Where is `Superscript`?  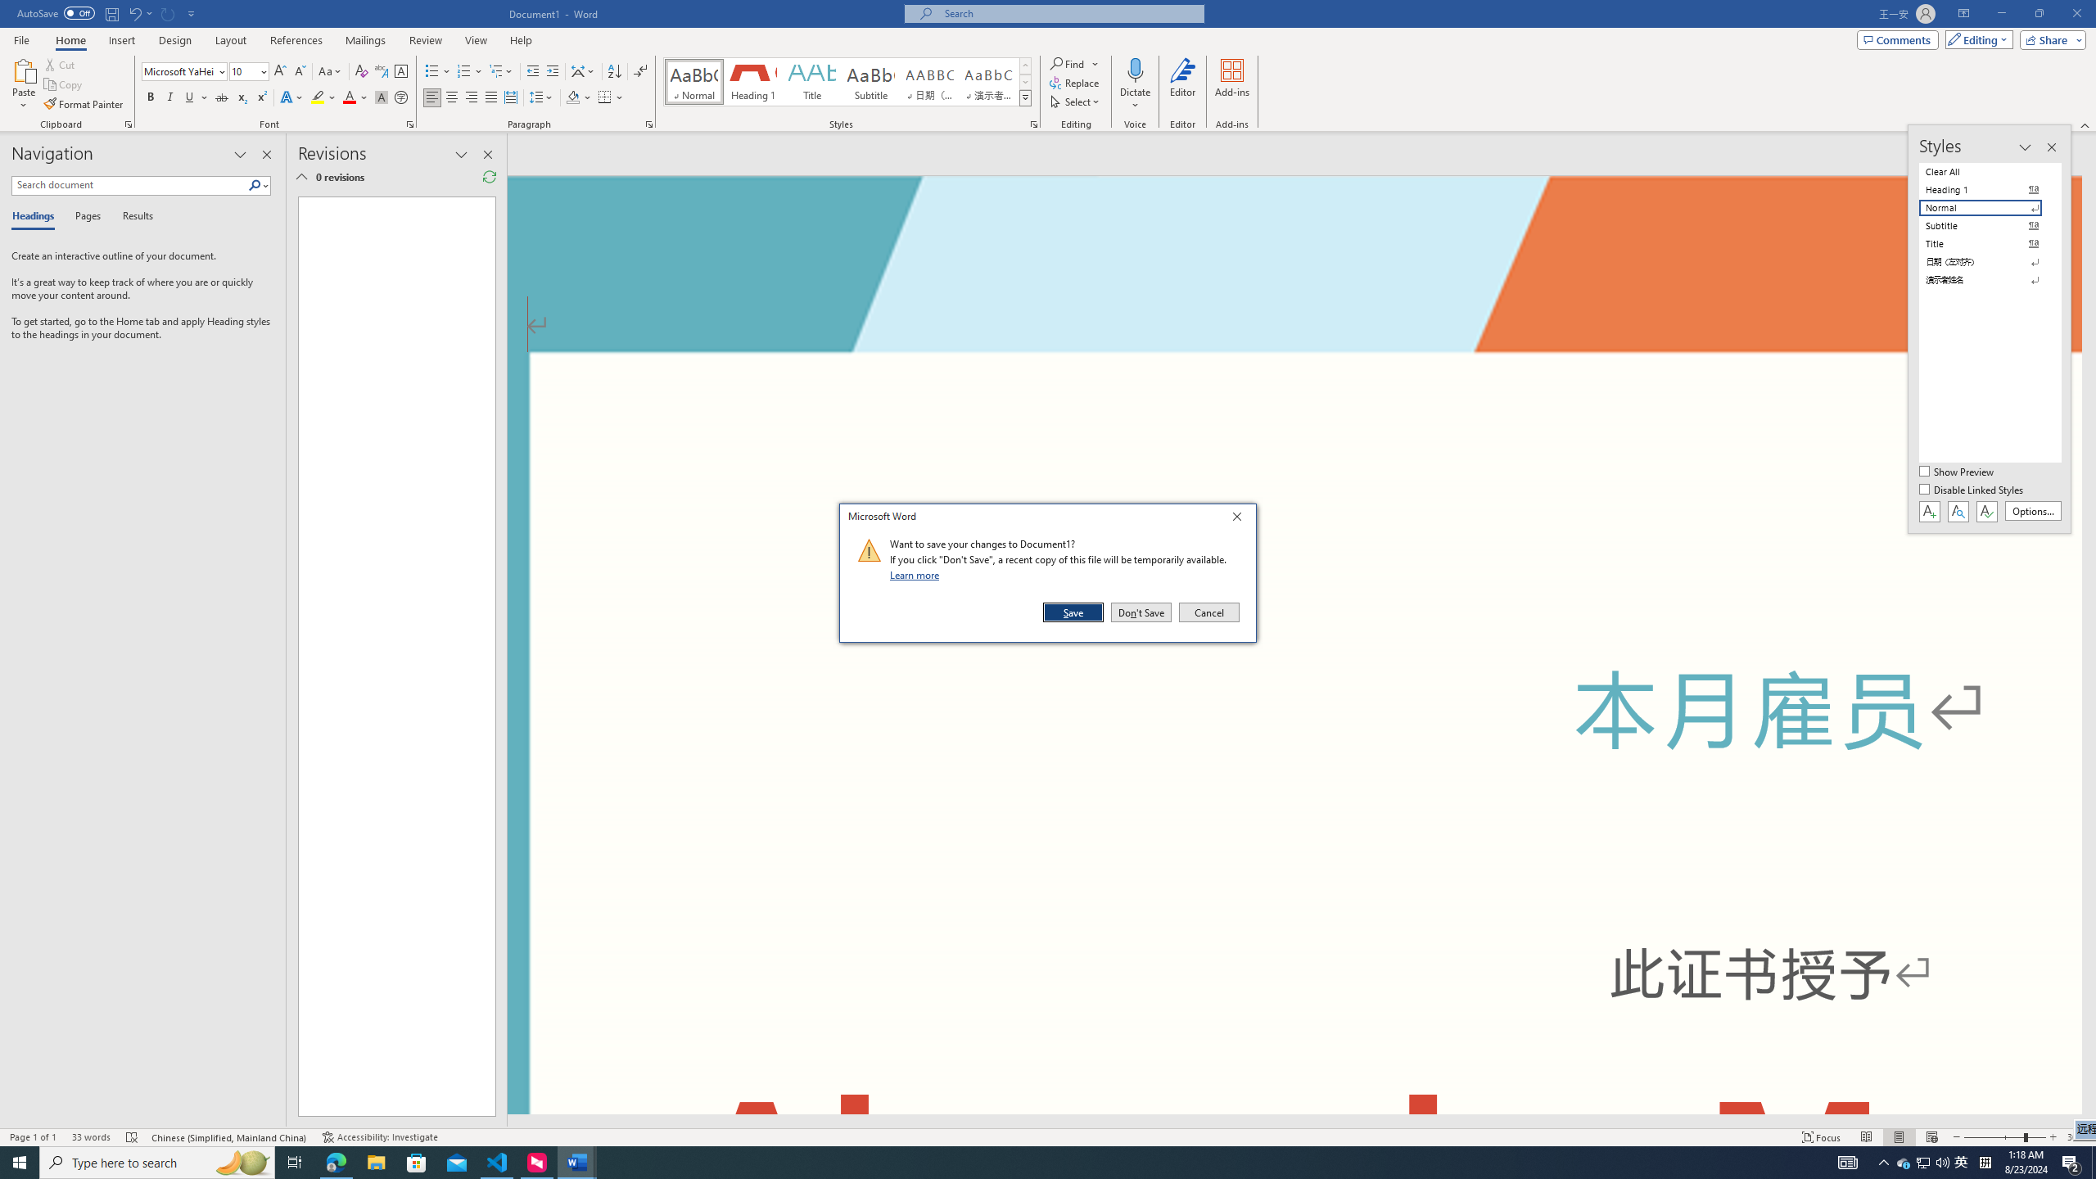
Superscript is located at coordinates (260, 98).